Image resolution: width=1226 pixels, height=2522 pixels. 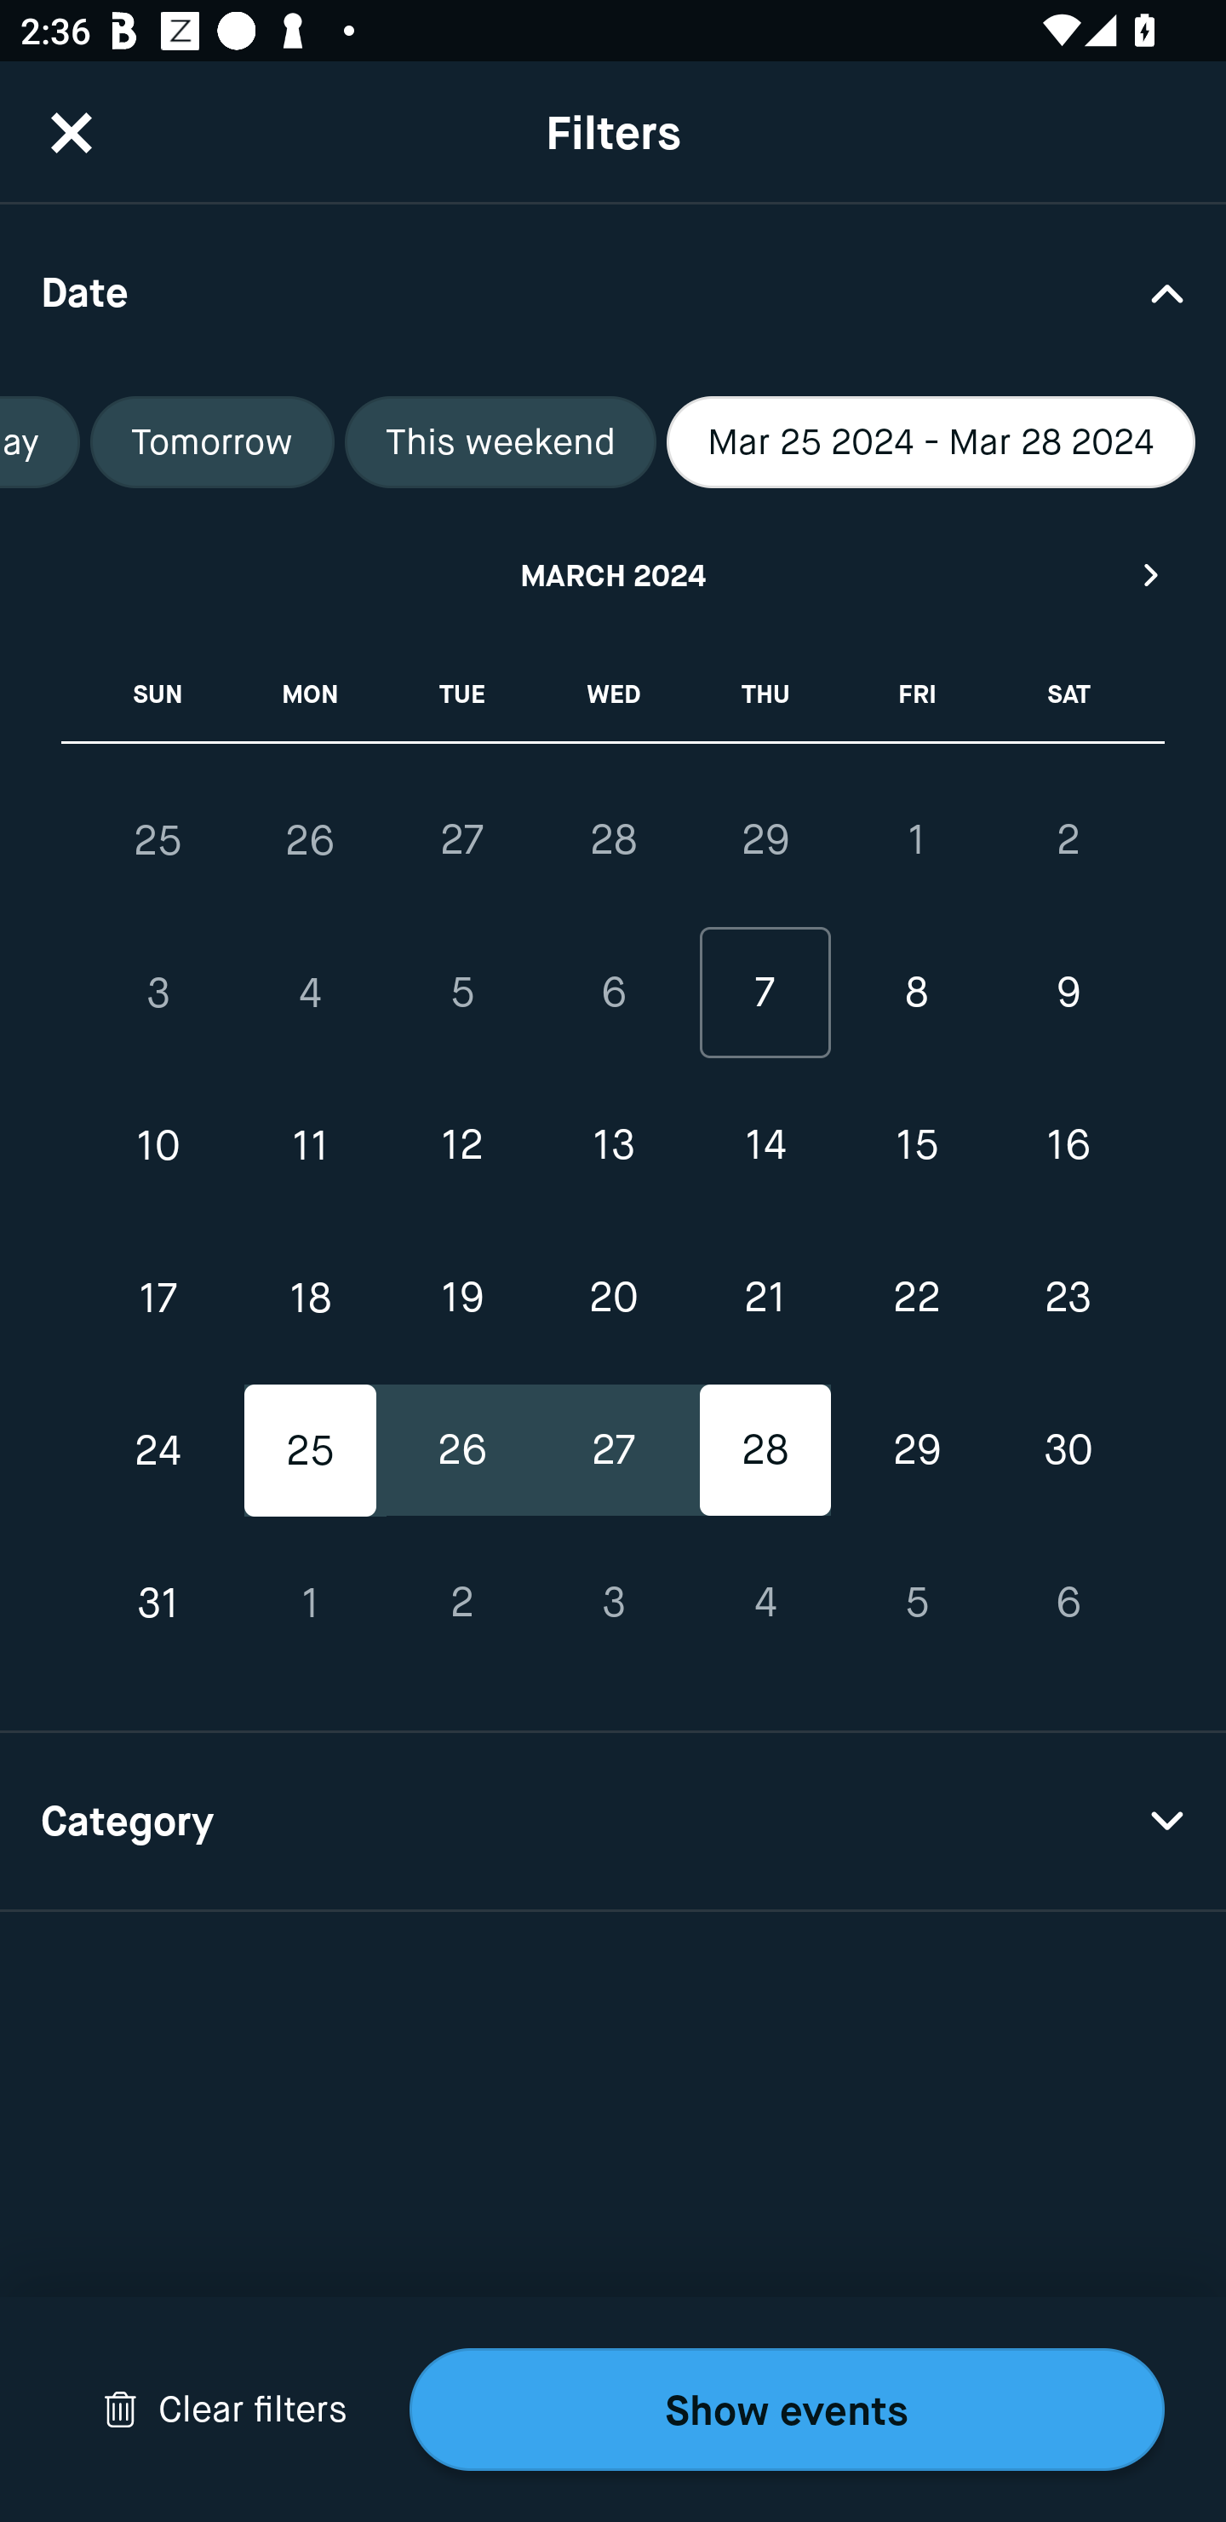 What do you see at coordinates (931, 442) in the screenshot?
I see `Mar 25 2024 - Mar 28 2024` at bounding box center [931, 442].